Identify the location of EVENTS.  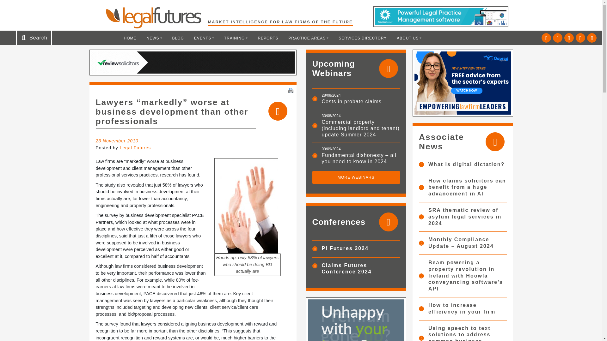
(204, 38).